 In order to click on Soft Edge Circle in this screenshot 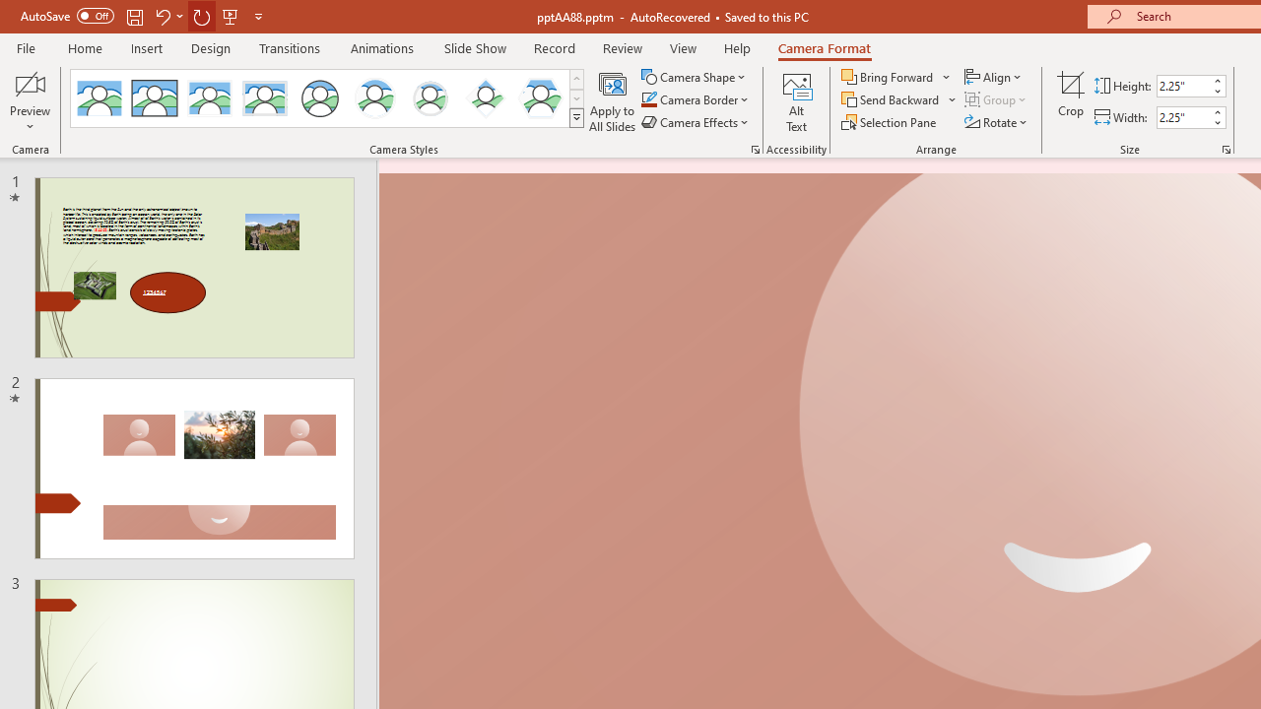, I will do `click(430, 98)`.